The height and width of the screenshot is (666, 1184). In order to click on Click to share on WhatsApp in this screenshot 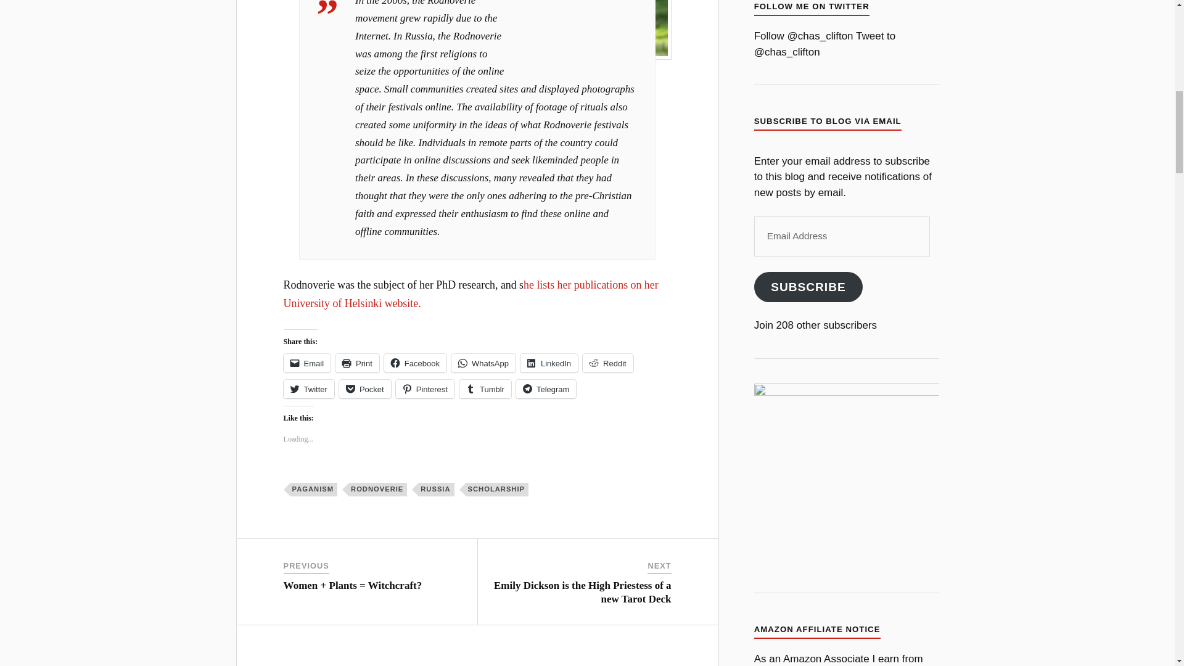, I will do `click(483, 363)`.